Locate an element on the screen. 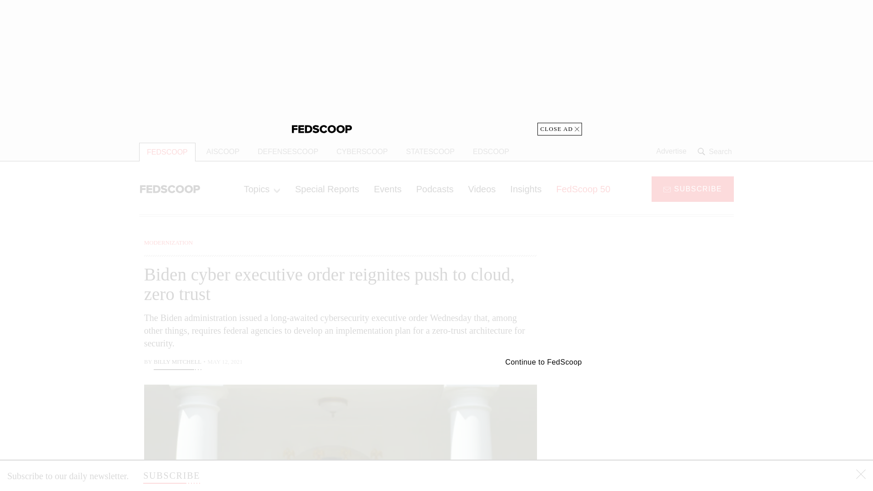  SUBSCRIBE is located at coordinates (171, 476).